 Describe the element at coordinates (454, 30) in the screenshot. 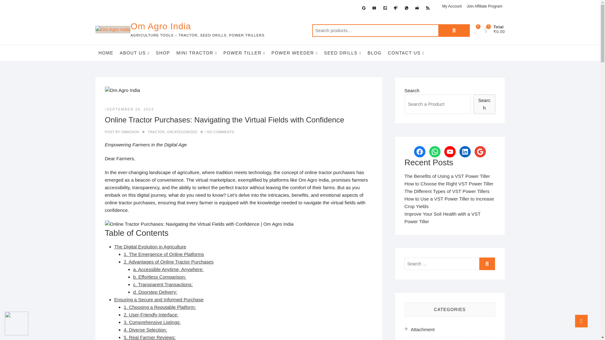

I see `Search` at that location.